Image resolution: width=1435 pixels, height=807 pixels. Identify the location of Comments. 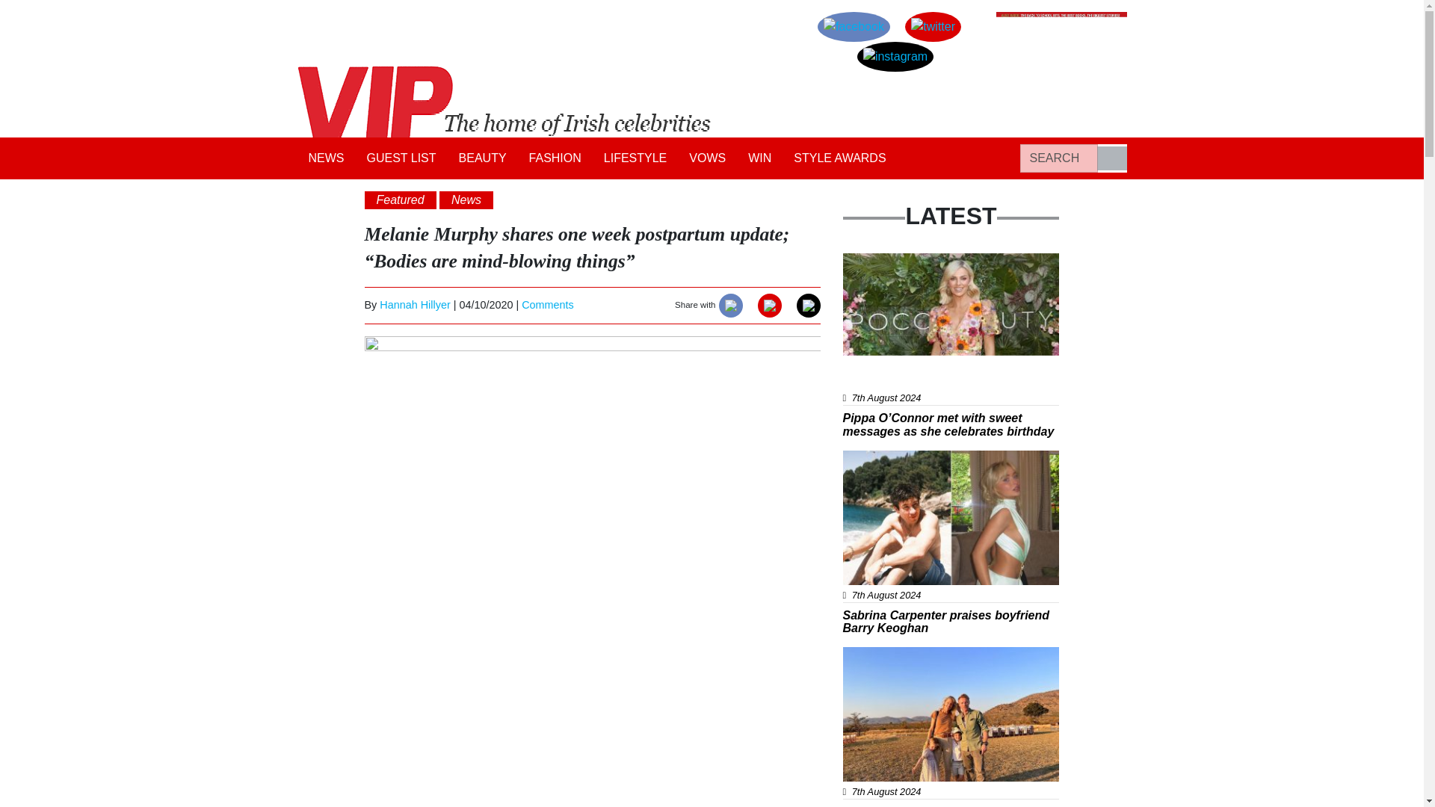
(548, 304).